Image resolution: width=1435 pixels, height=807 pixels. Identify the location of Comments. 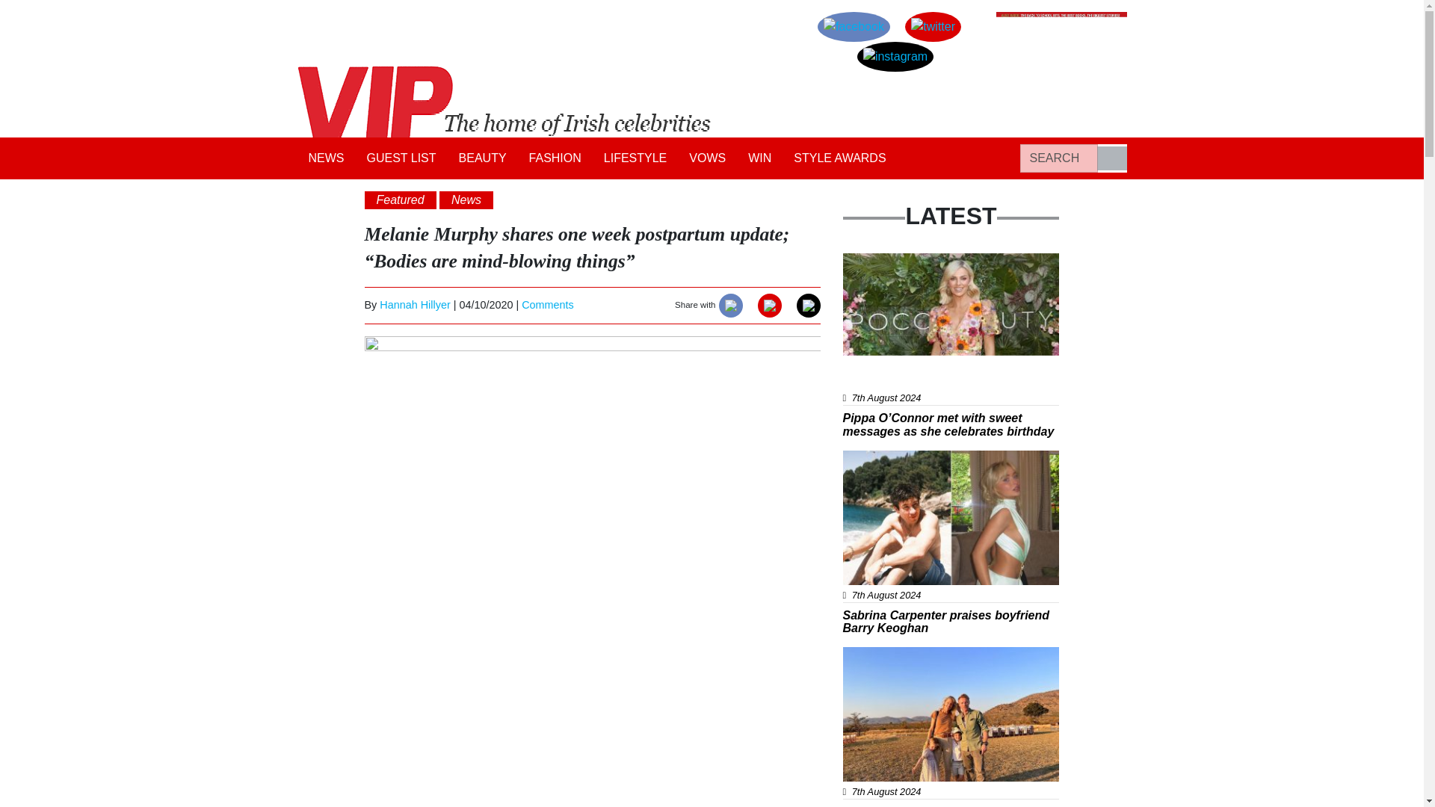
(548, 304).